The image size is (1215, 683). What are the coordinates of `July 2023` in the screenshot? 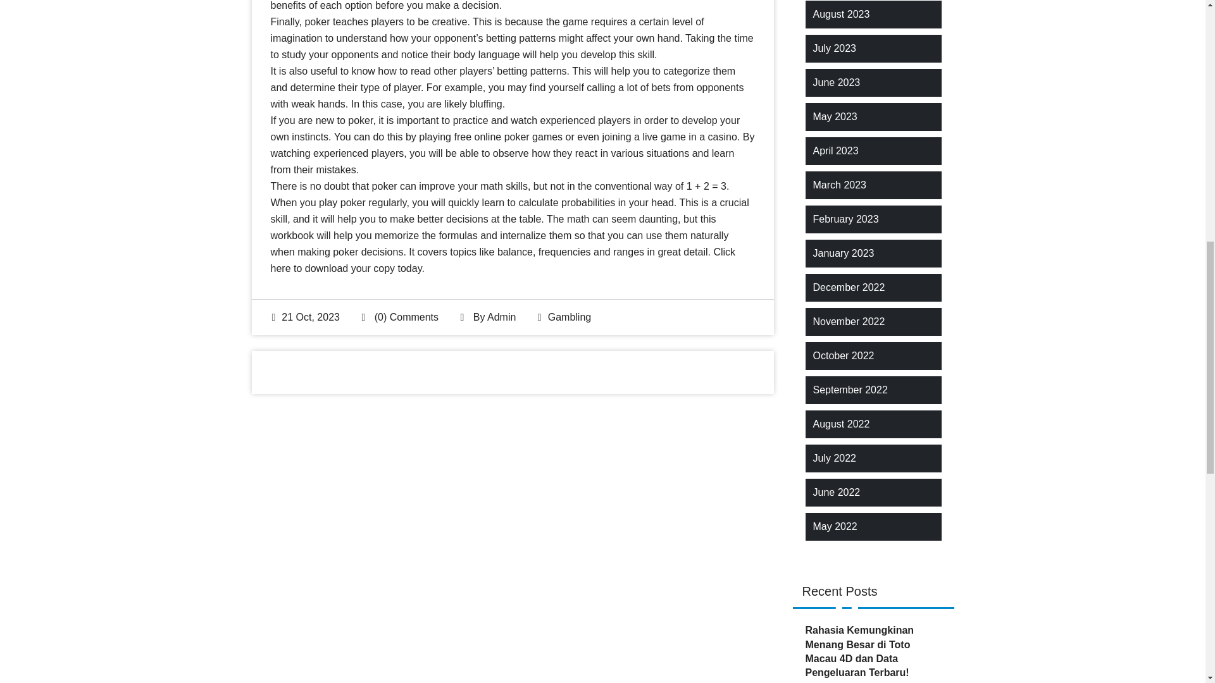 It's located at (834, 48).